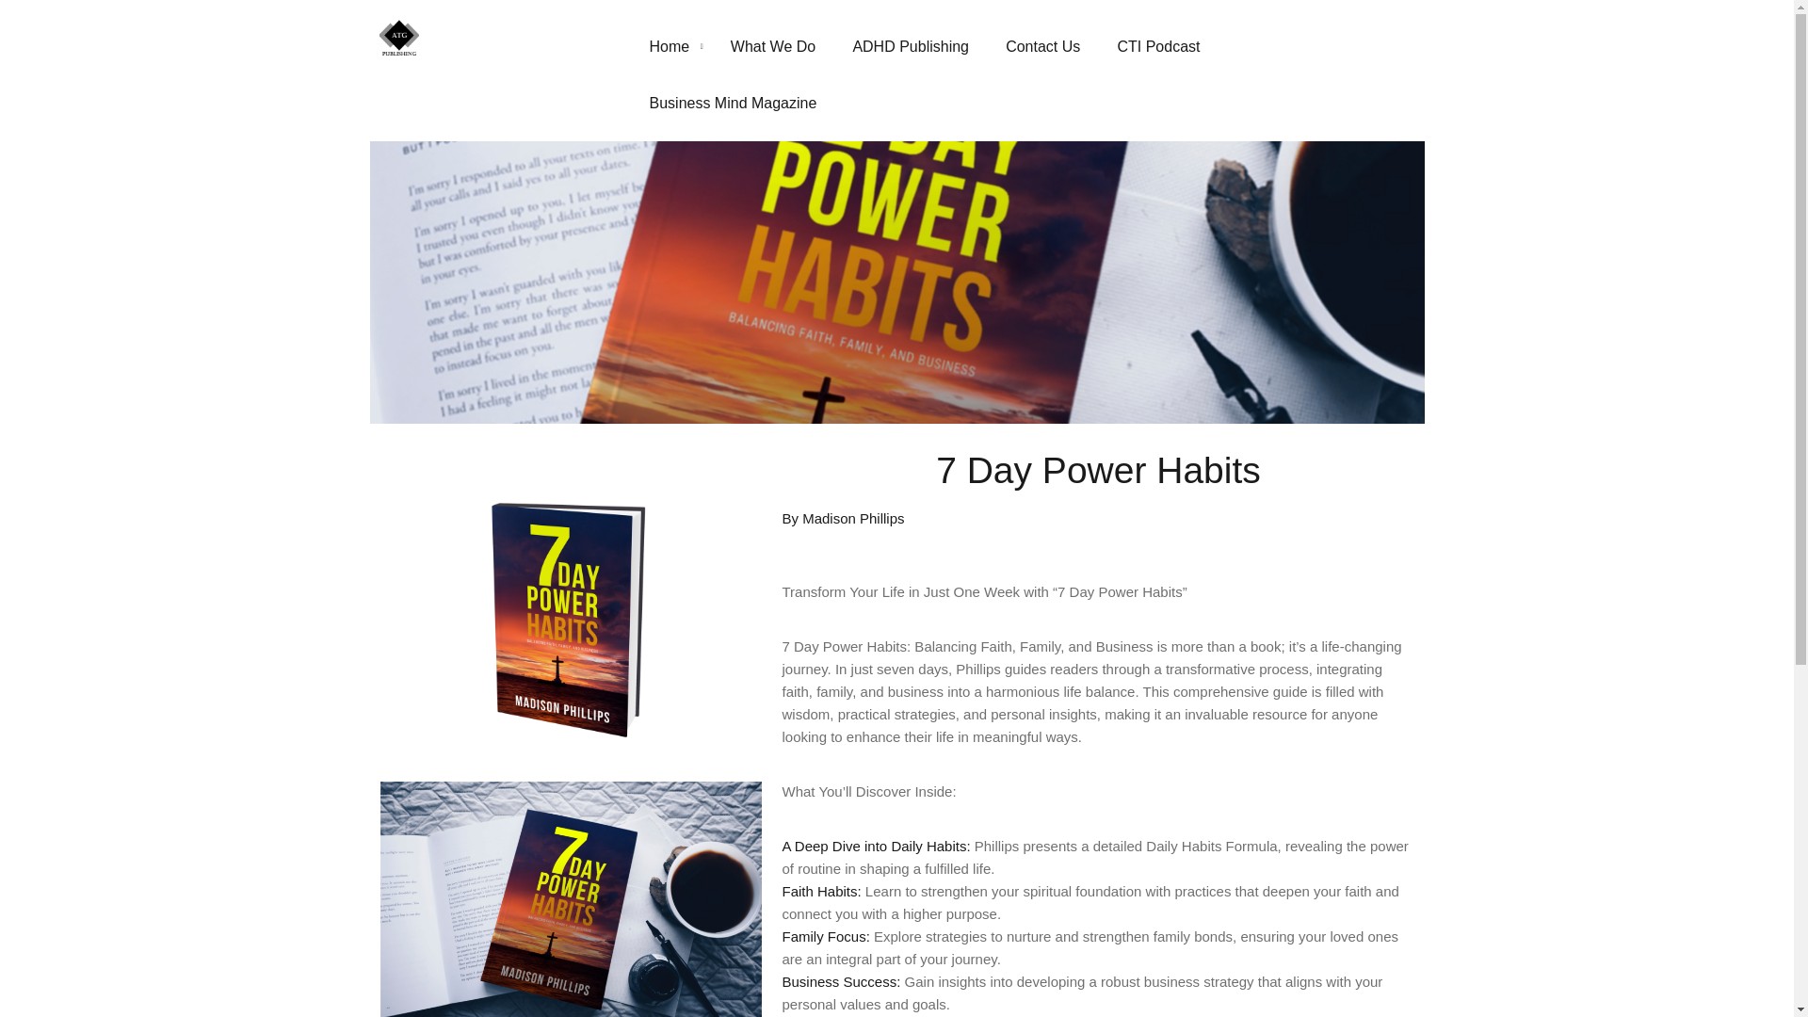 The width and height of the screenshot is (1808, 1017). I want to click on CTI Podcast, so click(1165, 47).